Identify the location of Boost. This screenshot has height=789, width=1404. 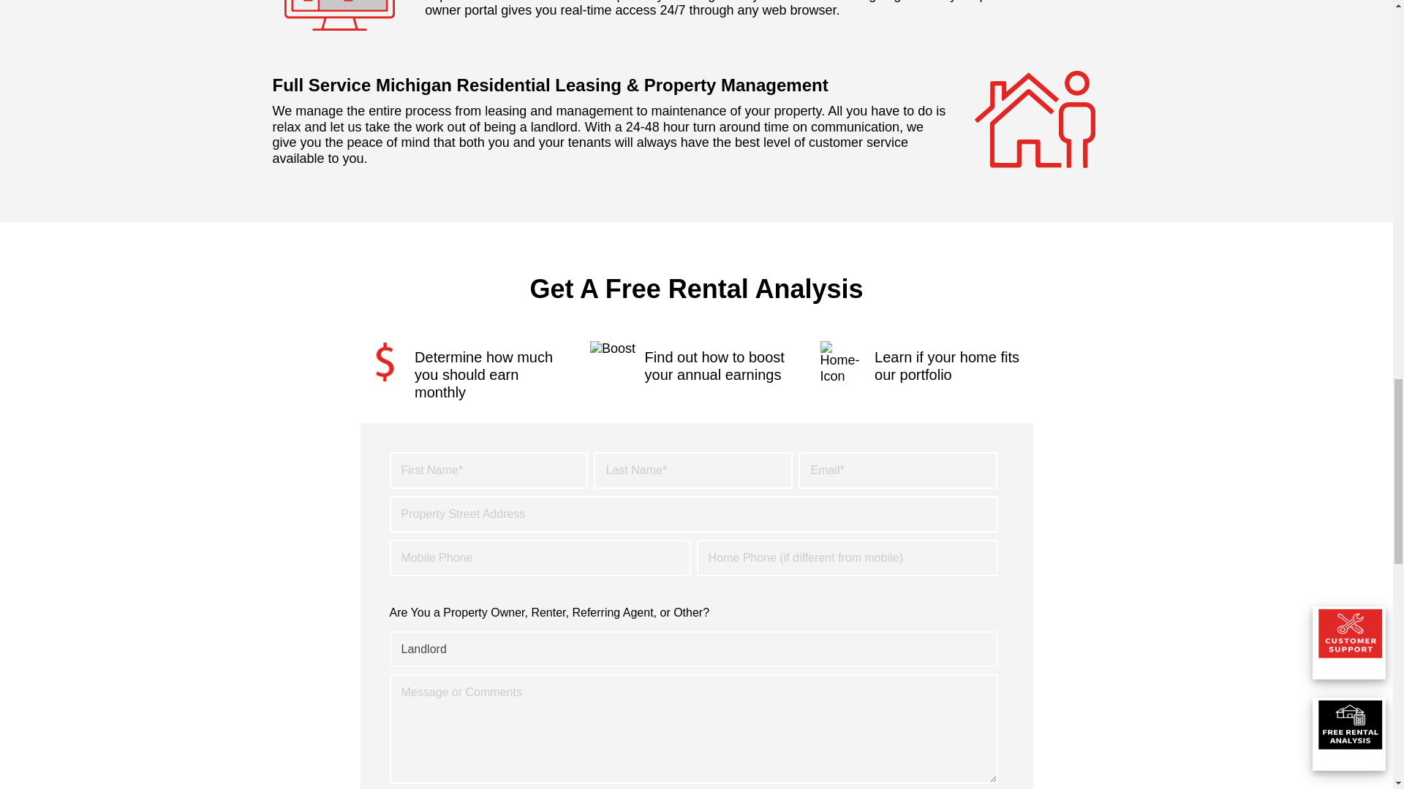
(613, 349).